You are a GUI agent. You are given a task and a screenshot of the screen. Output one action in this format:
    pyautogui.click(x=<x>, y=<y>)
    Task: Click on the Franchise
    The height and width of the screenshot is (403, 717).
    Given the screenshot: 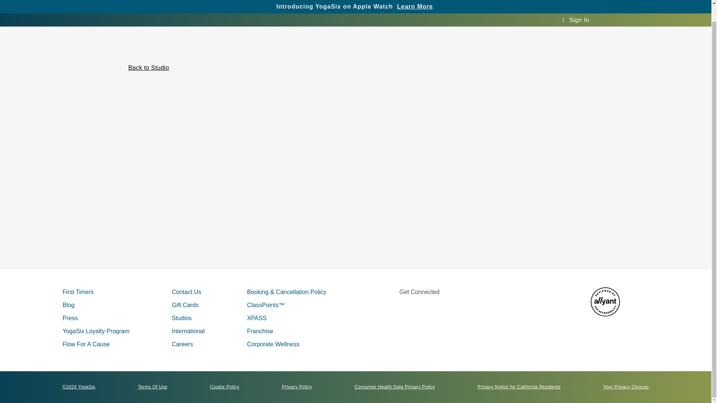 What is the action you would take?
    pyautogui.click(x=260, y=331)
    